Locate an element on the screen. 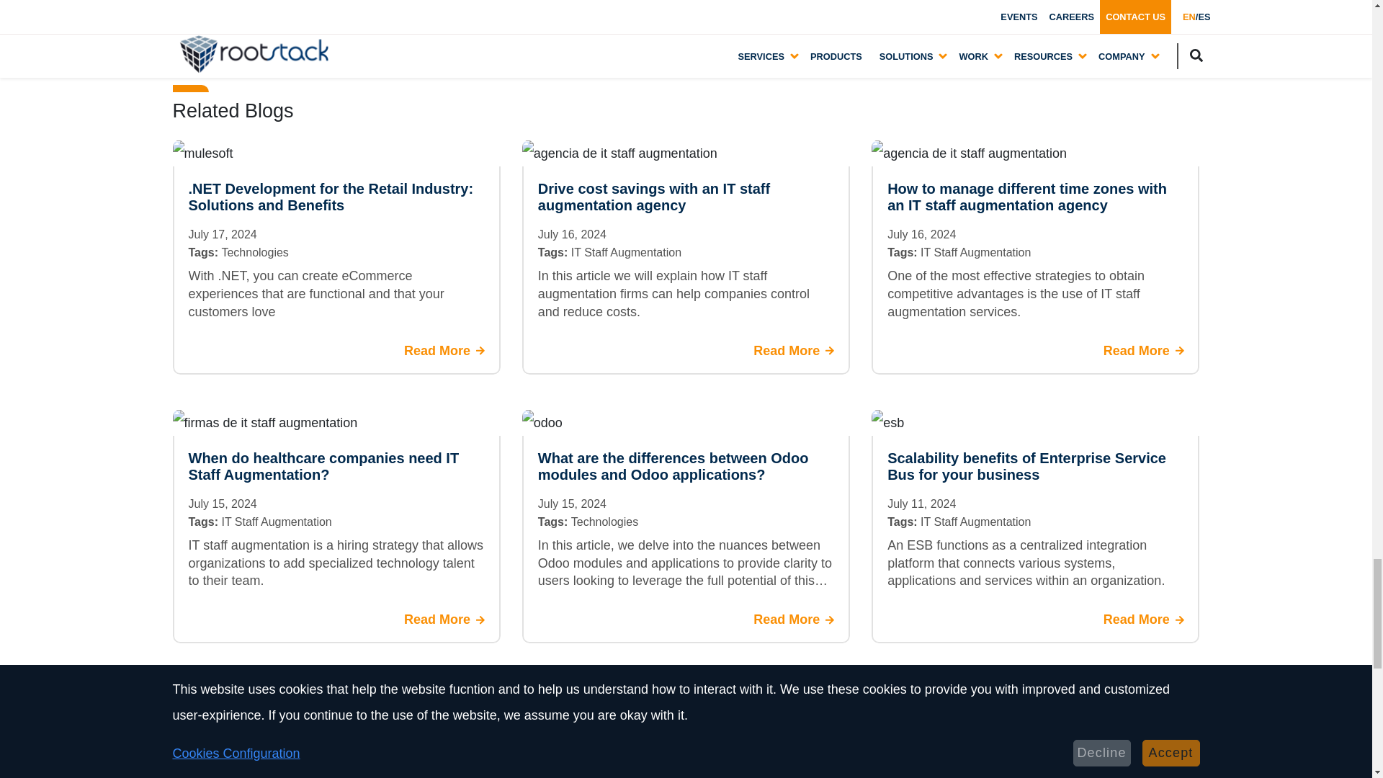  odoo is located at coordinates (542, 422).